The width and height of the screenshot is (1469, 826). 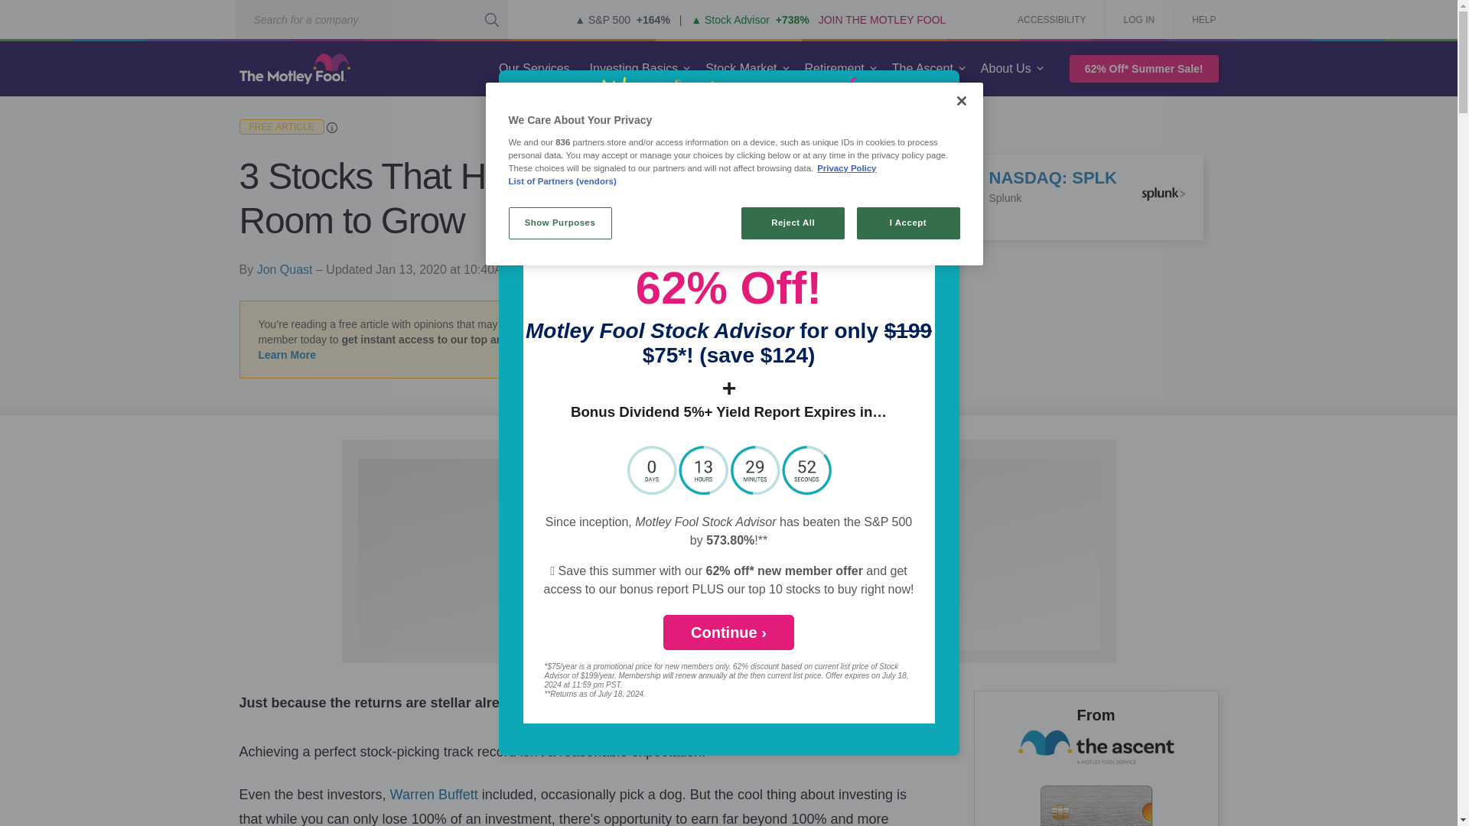 I want to click on Investing Basics, so click(x=634, y=69).